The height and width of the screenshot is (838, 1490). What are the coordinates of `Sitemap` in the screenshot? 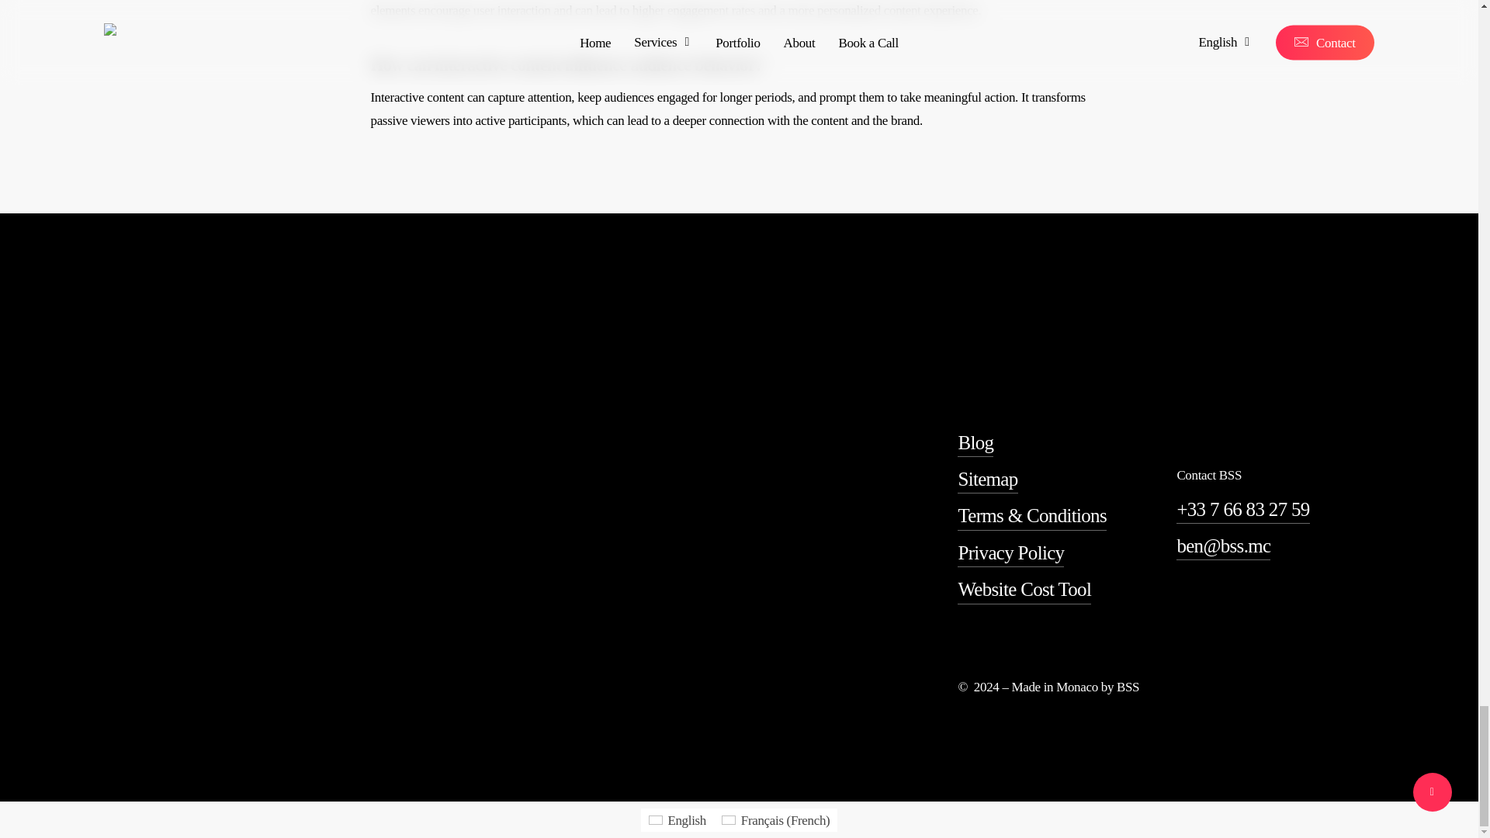 It's located at (987, 480).